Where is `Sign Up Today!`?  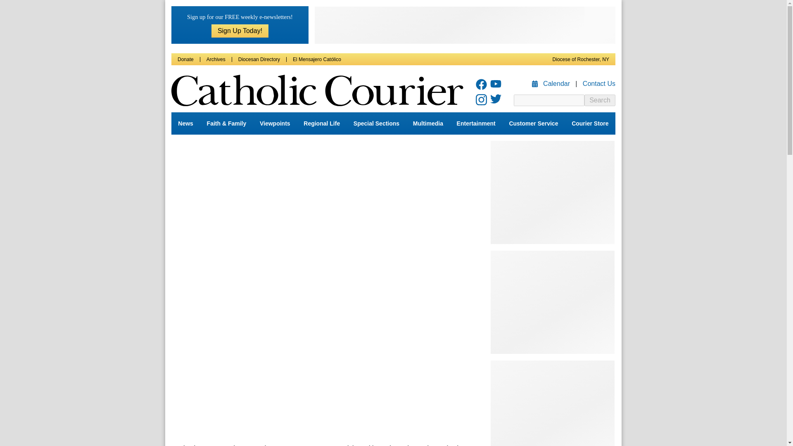 Sign Up Today! is located at coordinates (240, 31).